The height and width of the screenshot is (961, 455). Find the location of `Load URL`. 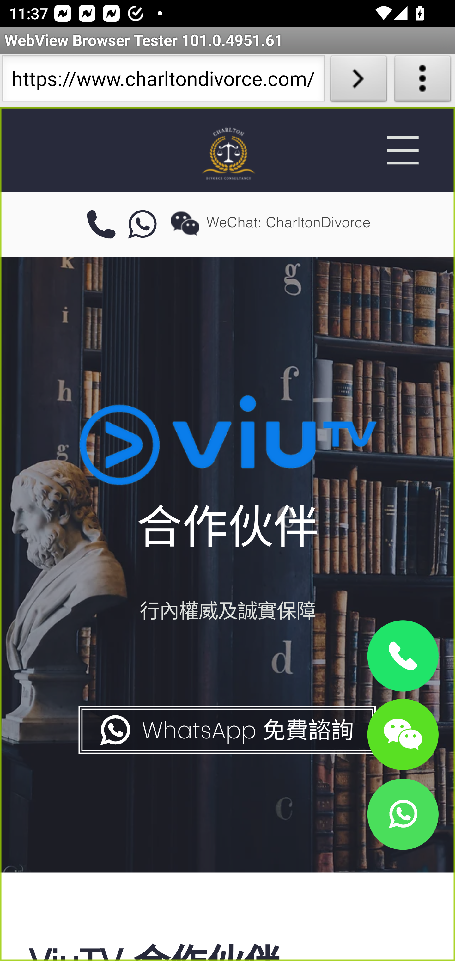

Load URL is located at coordinates (358, 81).